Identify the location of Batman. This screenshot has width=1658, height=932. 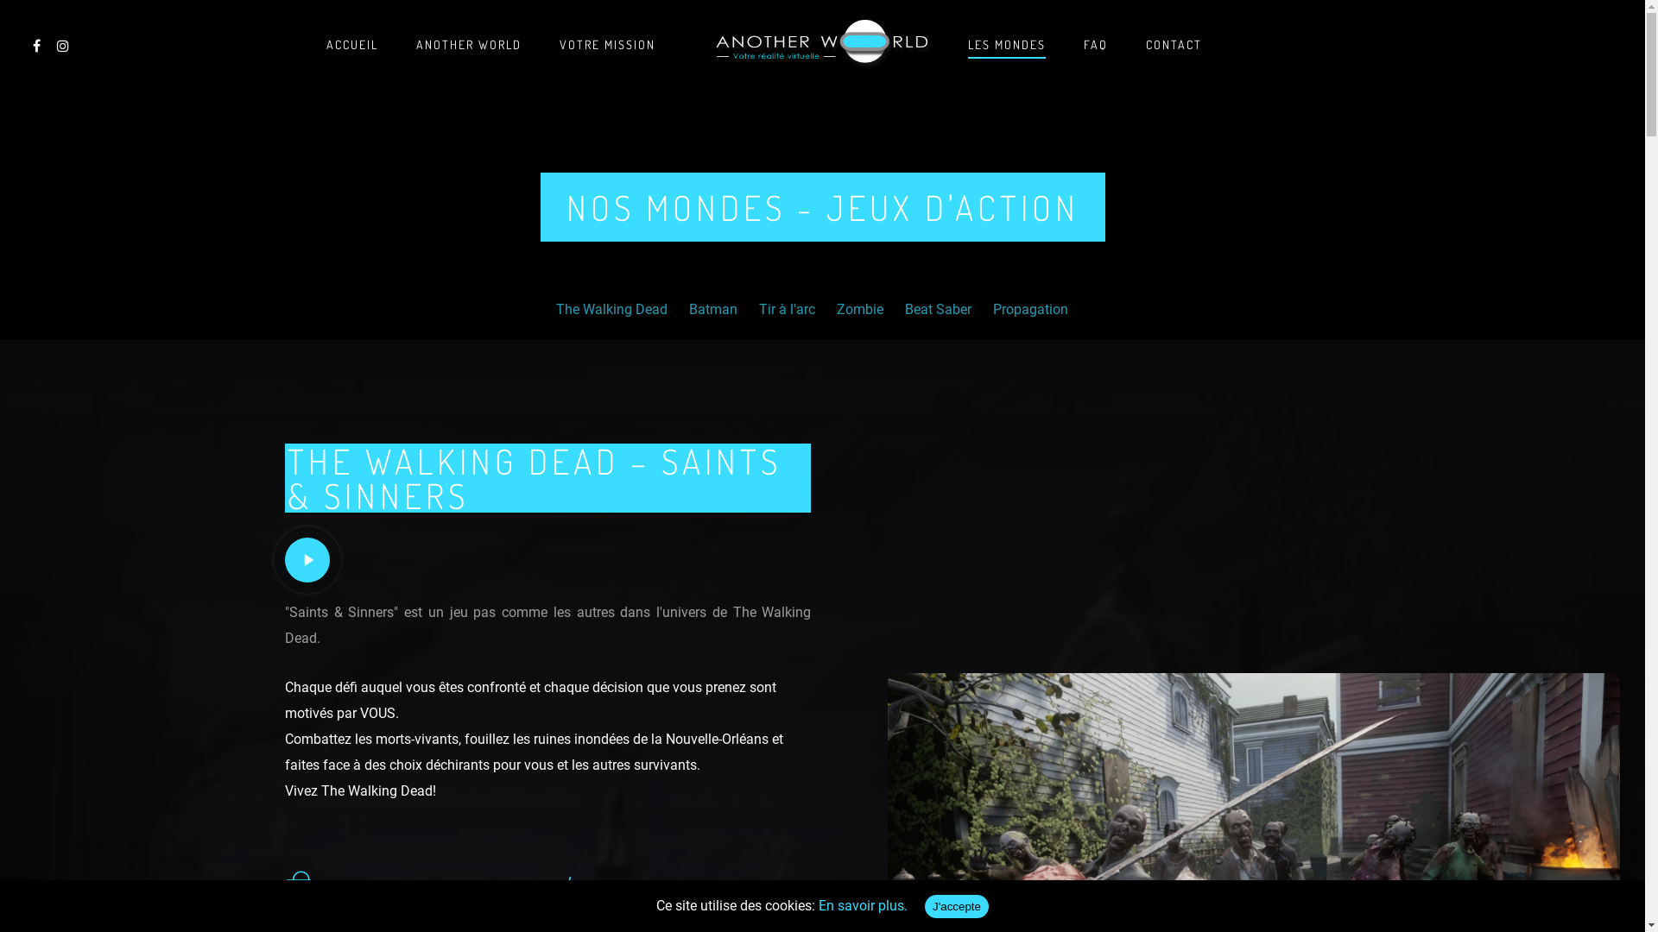
(713, 310).